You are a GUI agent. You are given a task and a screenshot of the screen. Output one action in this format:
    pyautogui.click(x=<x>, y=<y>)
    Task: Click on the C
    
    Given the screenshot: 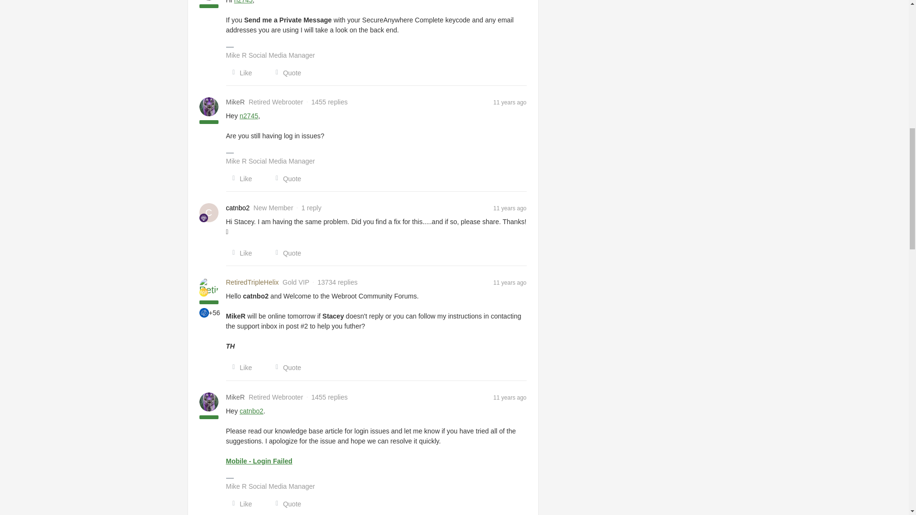 What is the action you would take?
    pyautogui.click(x=209, y=212)
    